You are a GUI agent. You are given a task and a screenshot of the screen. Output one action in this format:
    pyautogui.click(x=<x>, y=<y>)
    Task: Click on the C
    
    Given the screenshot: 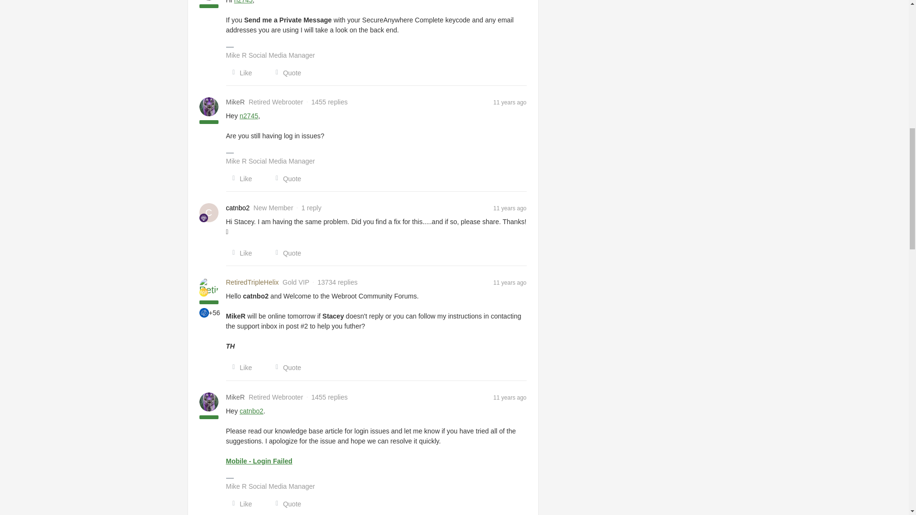 What is the action you would take?
    pyautogui.click(x=209, y=212)
    